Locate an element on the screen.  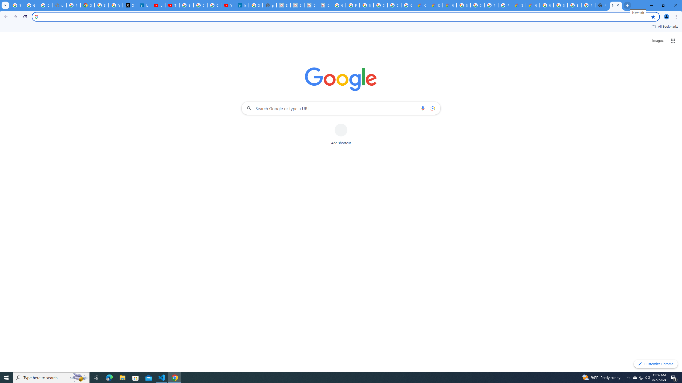
Search for Images  is located at coordinates (657, 41).